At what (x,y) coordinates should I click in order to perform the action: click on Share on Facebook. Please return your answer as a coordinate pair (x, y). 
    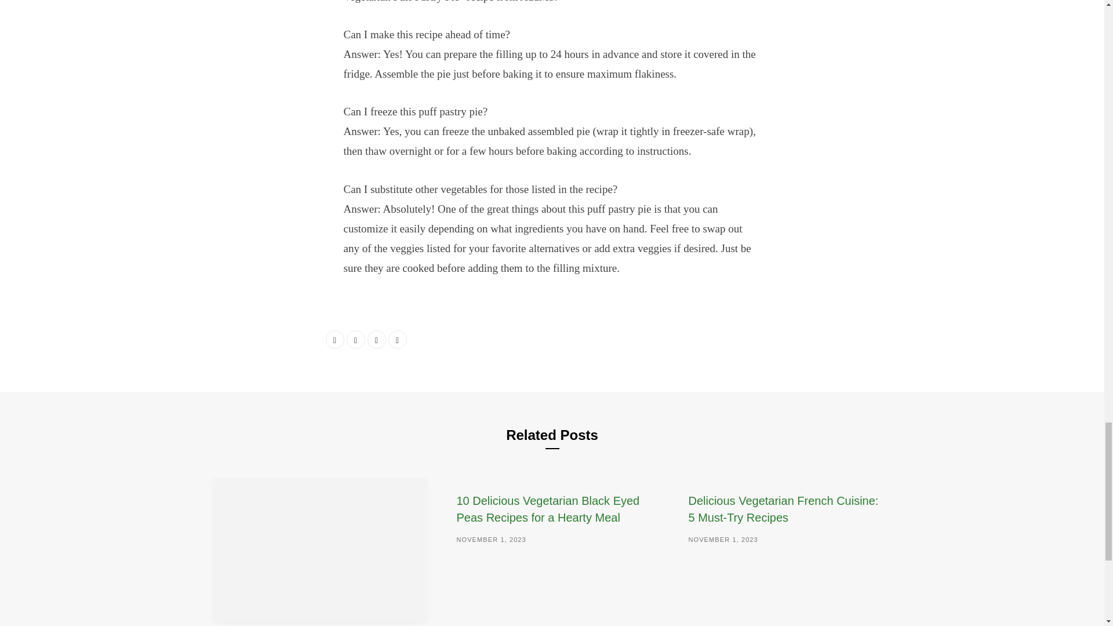
    Looking at the image, I should click on (335, 340).